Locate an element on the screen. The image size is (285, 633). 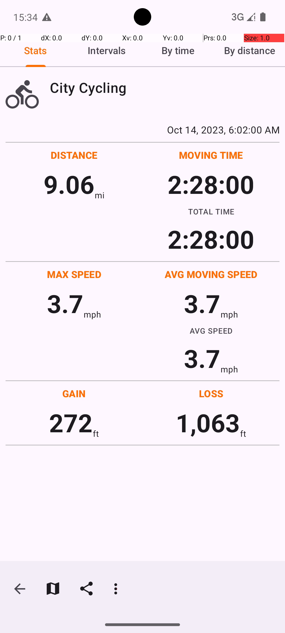
9.06 is located at coordinates (69, 184).